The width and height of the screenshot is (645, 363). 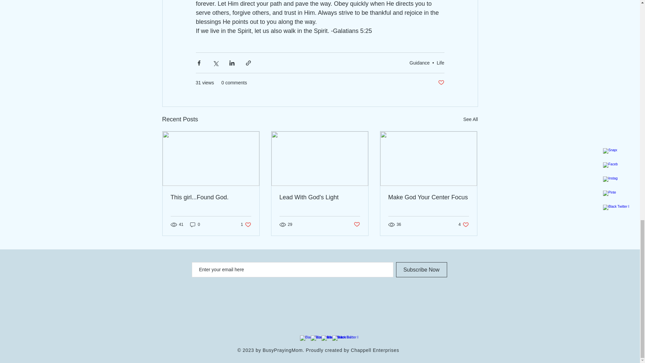 I want to click on 0, so click(x=464, y=225).